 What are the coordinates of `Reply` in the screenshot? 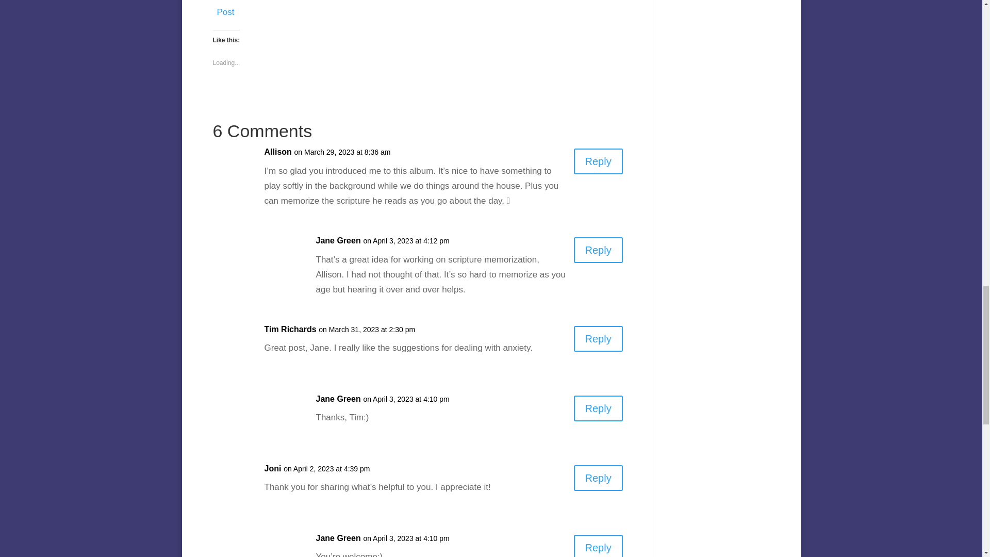 It's located at (598, 408).